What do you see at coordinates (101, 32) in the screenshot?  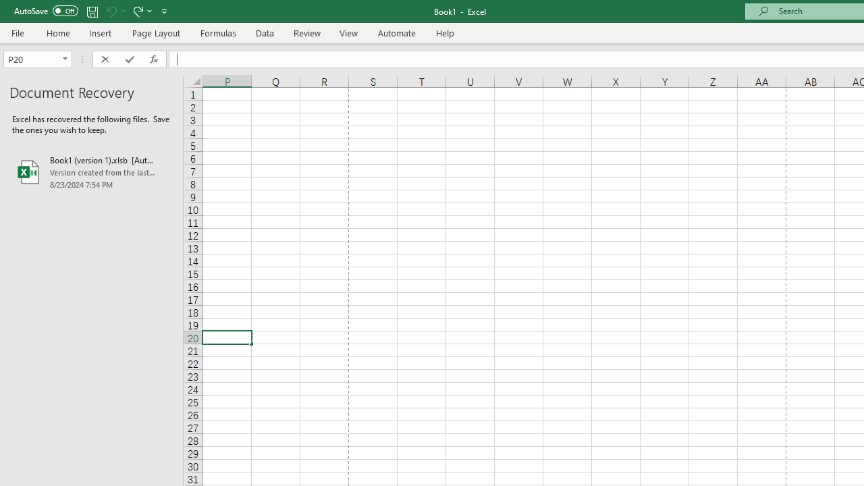 I see `Insert` at bounding box center [101, 32].